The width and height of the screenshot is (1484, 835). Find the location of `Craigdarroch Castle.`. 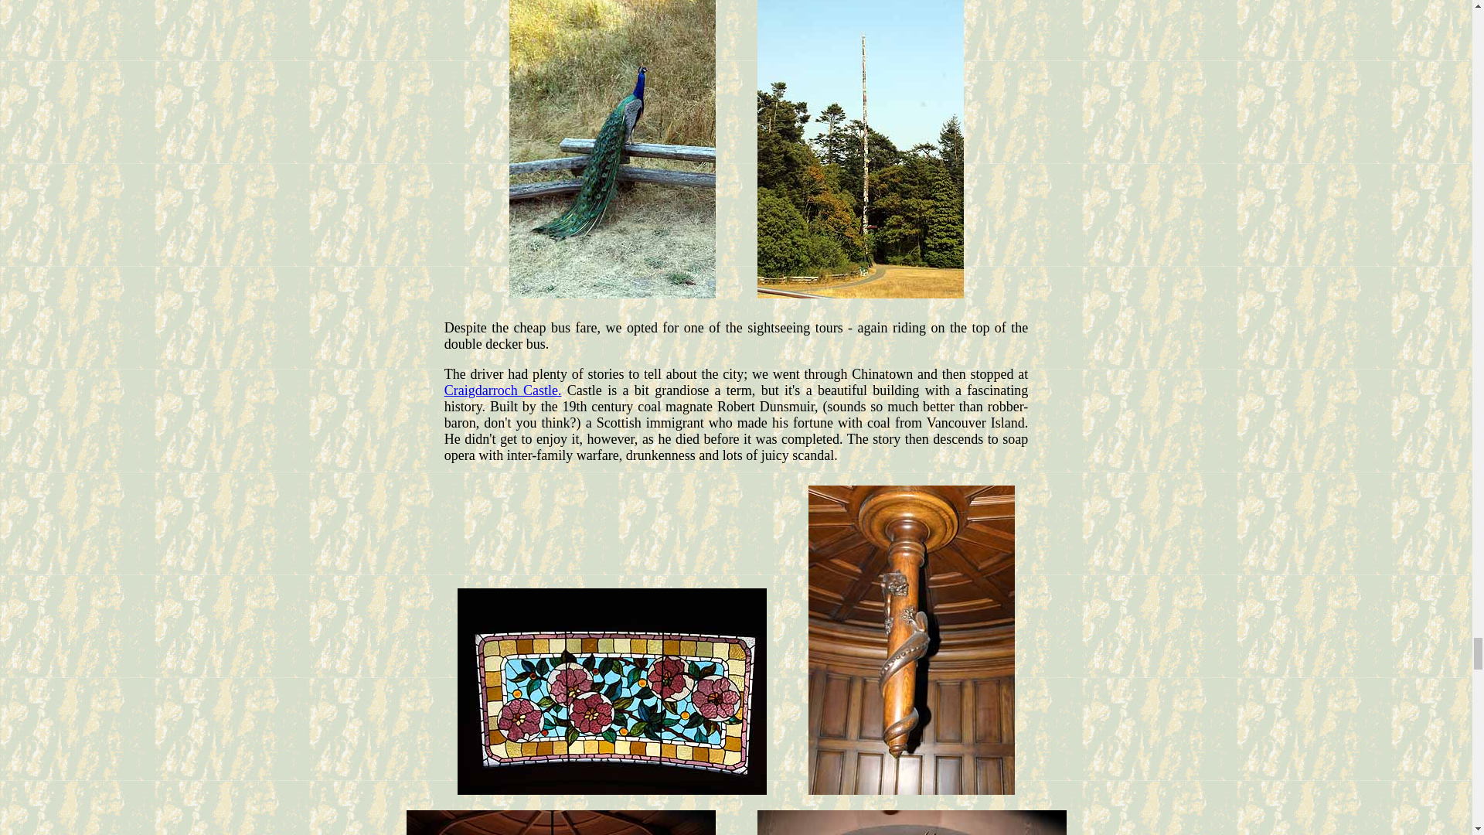

Craigdarroch Castle. is located at coordinates (502, 390).